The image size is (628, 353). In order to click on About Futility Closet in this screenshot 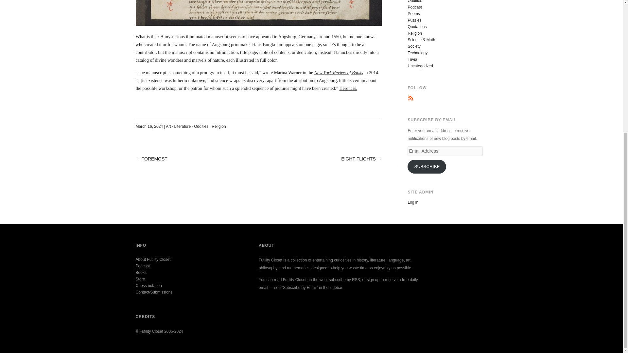, I will do `click(153, 260)`.